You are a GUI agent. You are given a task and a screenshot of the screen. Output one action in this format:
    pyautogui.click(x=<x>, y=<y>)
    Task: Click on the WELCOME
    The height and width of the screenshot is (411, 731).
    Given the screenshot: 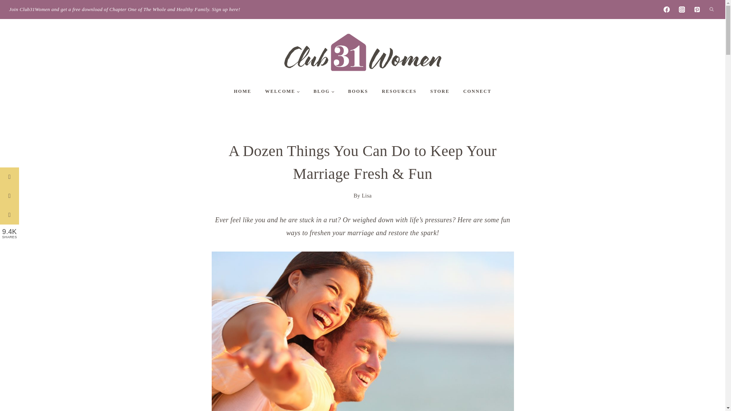 What is the action you would take?
    pyautogui.click(x=282, y=91)
    